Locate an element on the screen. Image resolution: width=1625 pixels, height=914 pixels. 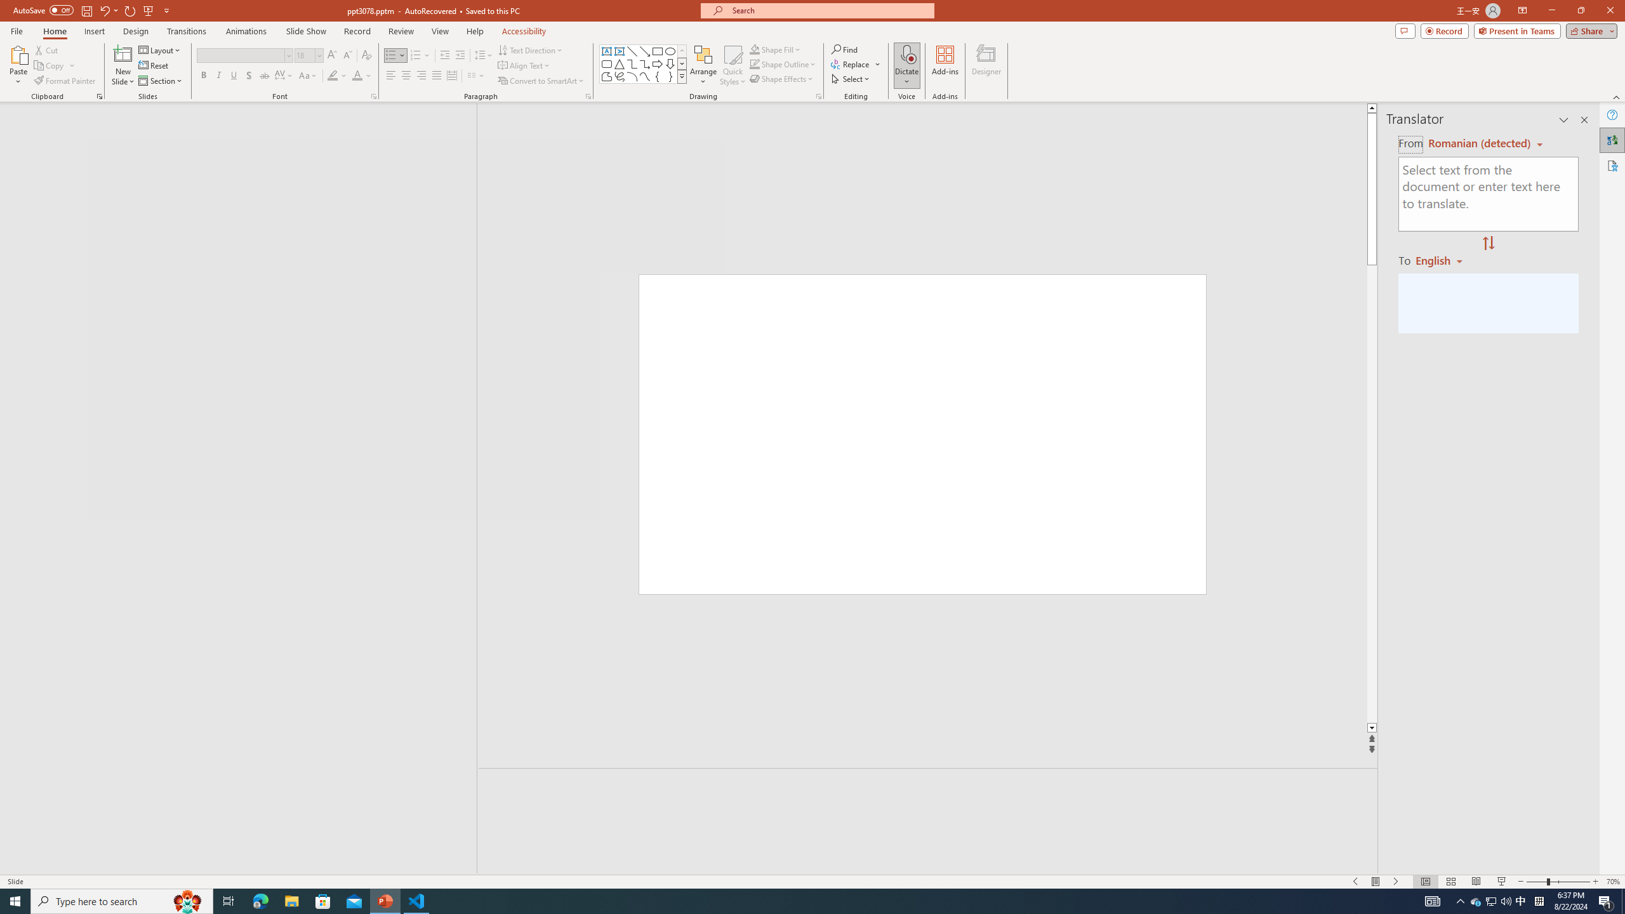
Accessibility is located at coordinates (1612, 165).